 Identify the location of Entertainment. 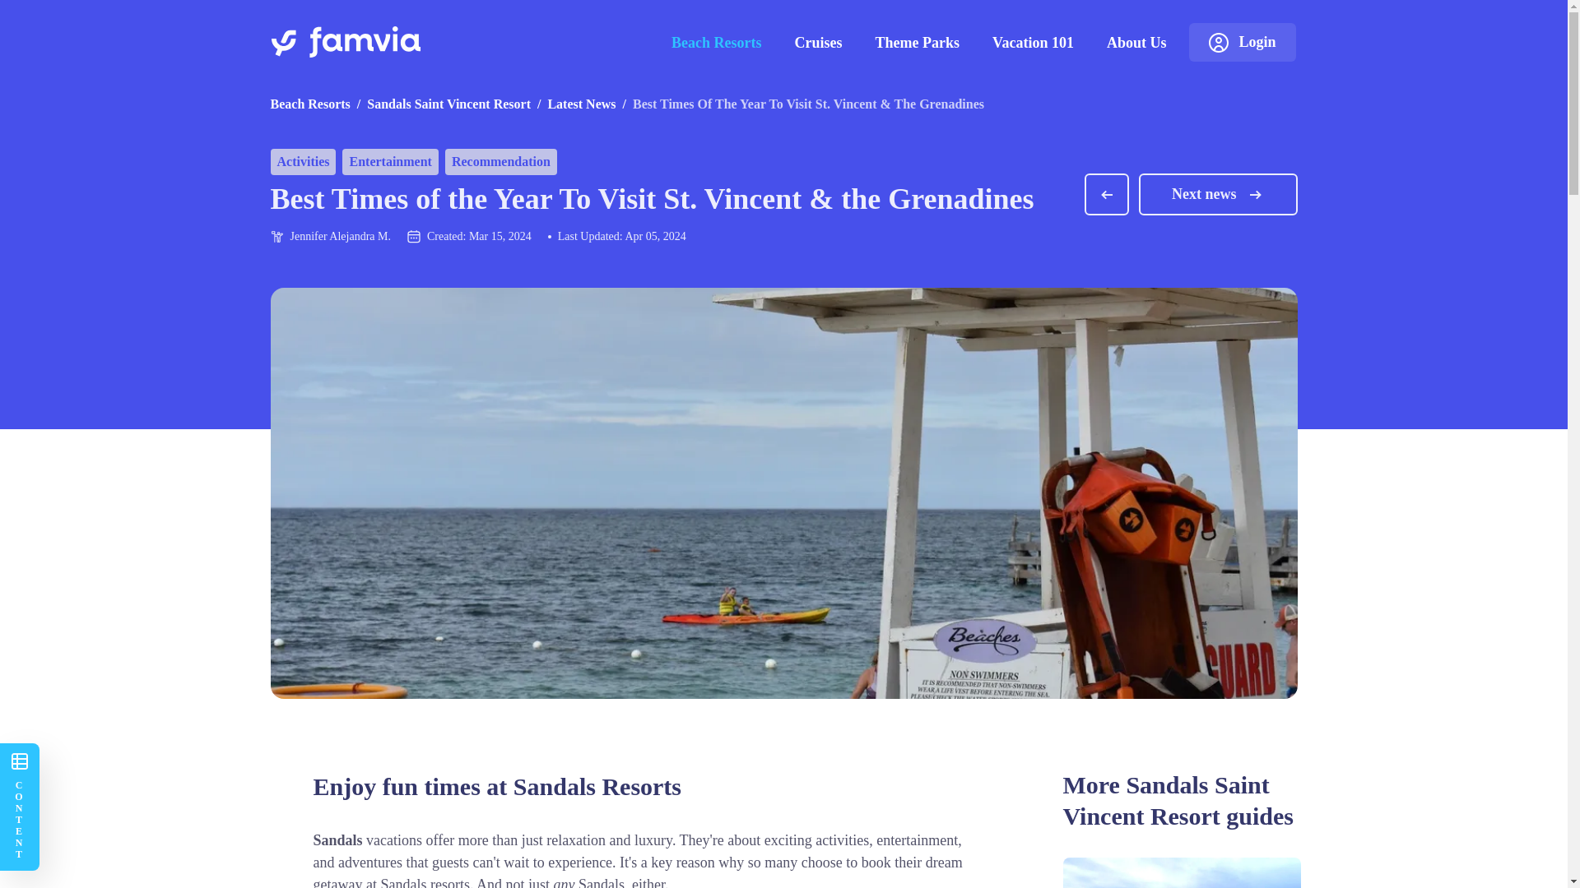
(390, 161).